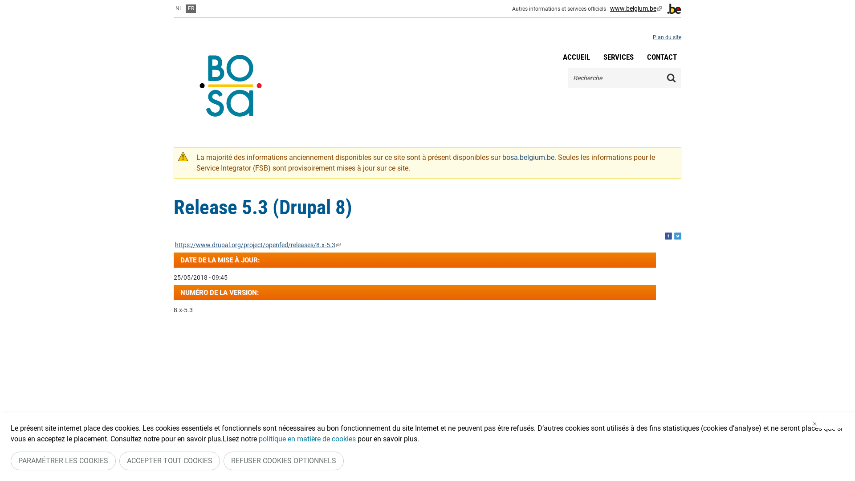  What do you see at coordinates (663, 470) in the screenshot?
I see `SPF BOSA` at bounding box center [663, 470].